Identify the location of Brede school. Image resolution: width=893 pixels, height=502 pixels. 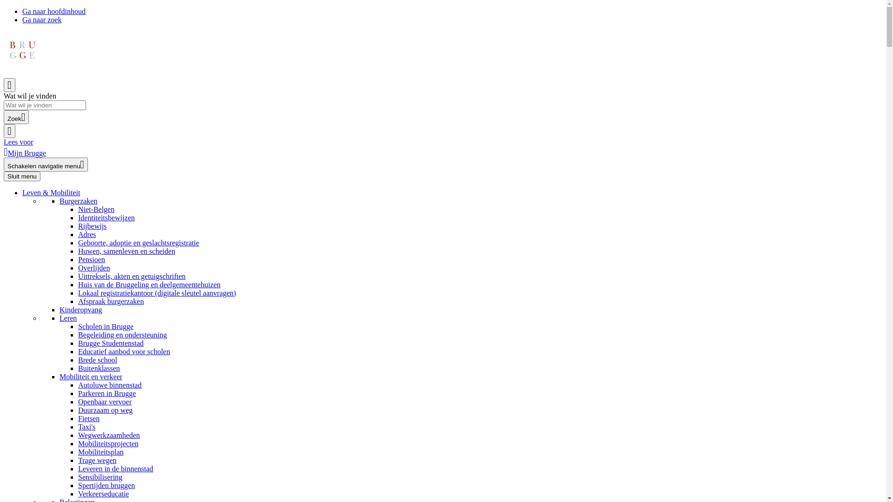
(98, 360).